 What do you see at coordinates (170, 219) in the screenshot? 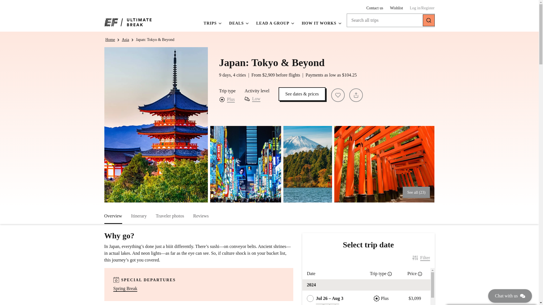
I see `Traveler photos` at bounding box center [170, 219].